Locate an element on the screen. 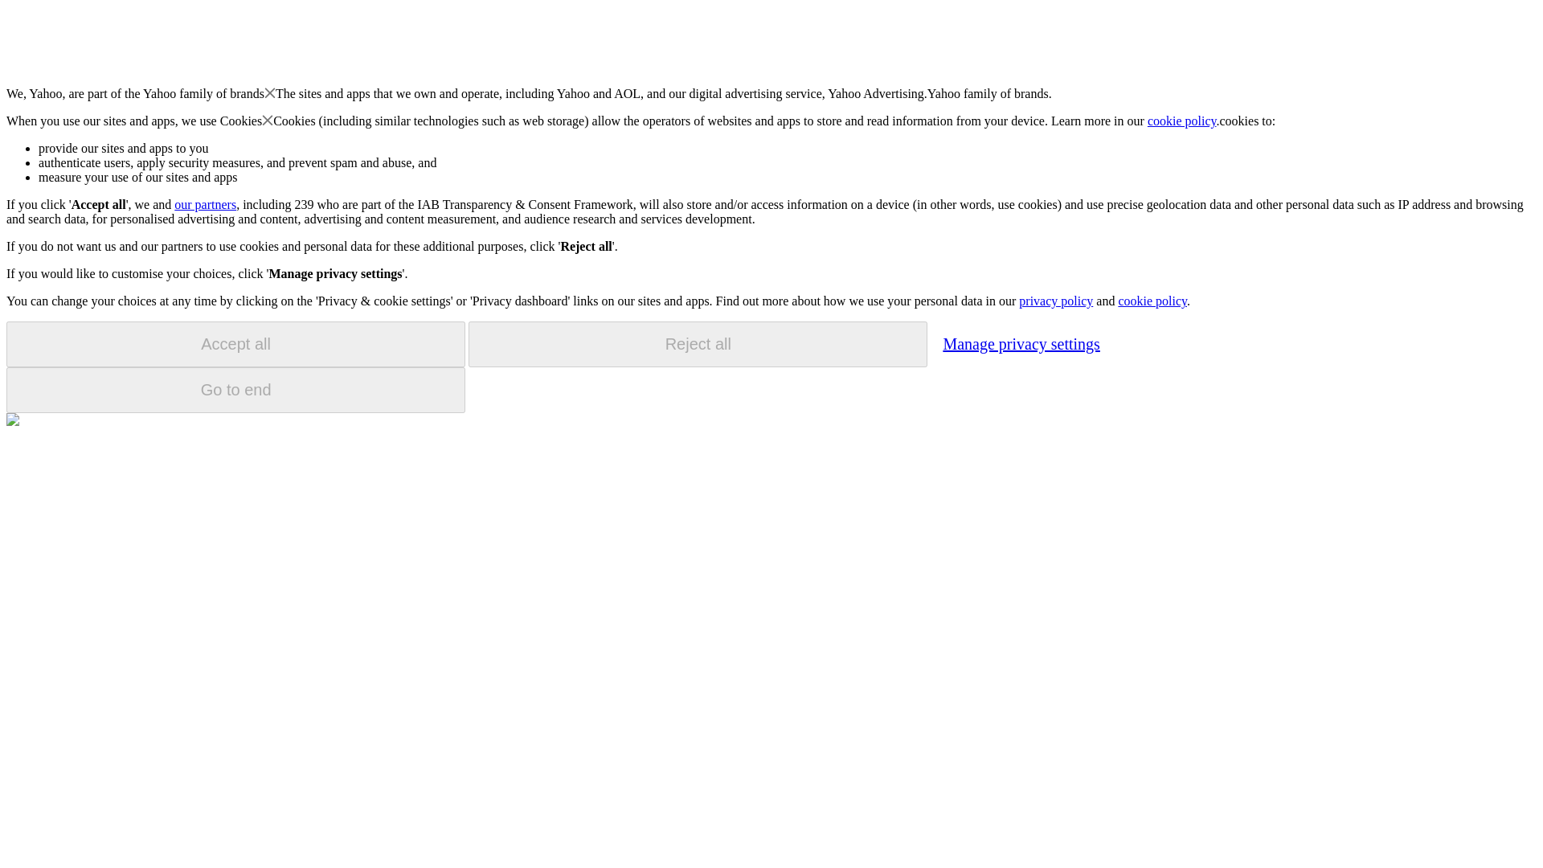 The height and width of the screenshot is (868, 1543). cookie policy is located at coordinates (1152, 301).